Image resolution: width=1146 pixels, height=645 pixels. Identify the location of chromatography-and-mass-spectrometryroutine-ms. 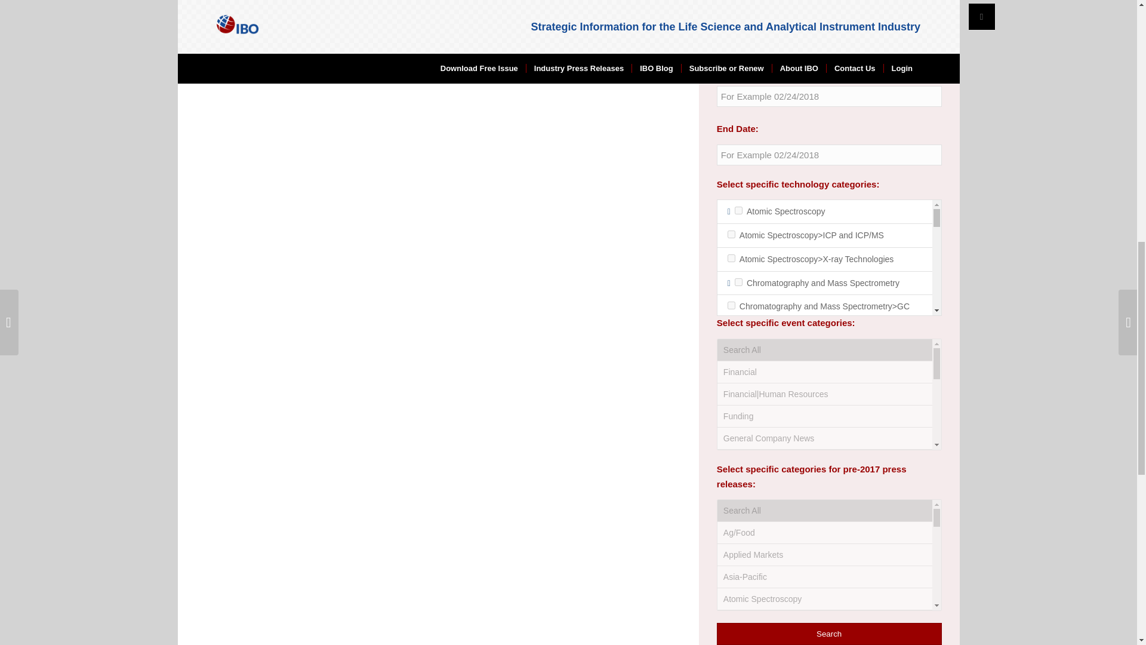
(732, 468).